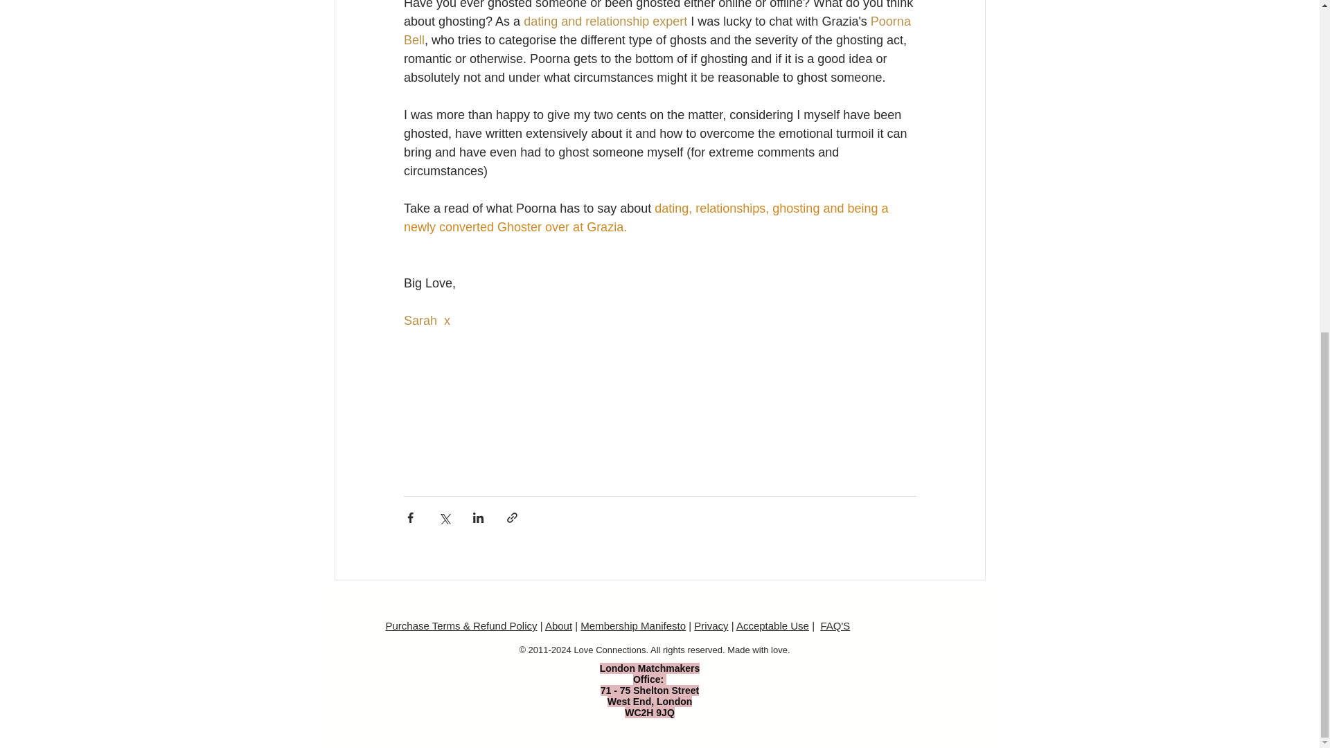  Describe the element at coordinates (711, 625) in the screenshot. I see `Privacy` at that location.